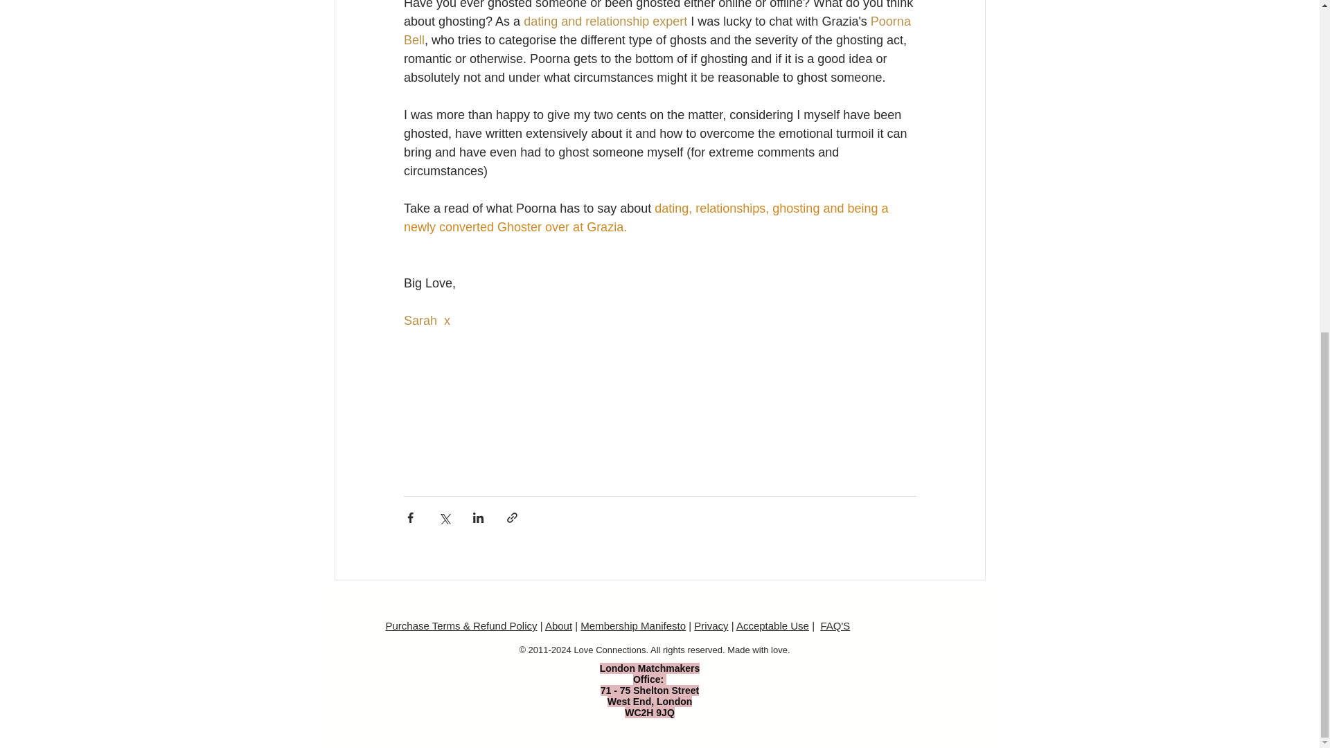  Describe the element at coordinates (711, 625) in the screenshot. I see `Privacy` at that location.